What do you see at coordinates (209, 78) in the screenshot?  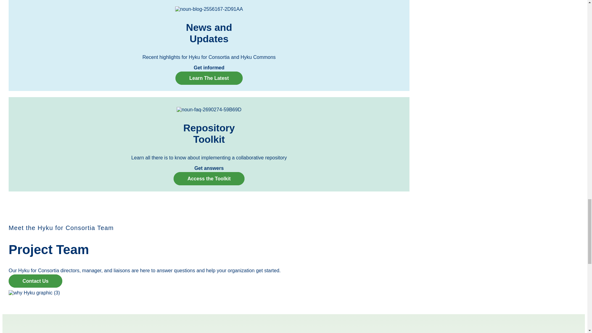 I see `Learn The Latest` at bounding box center [209, 78].